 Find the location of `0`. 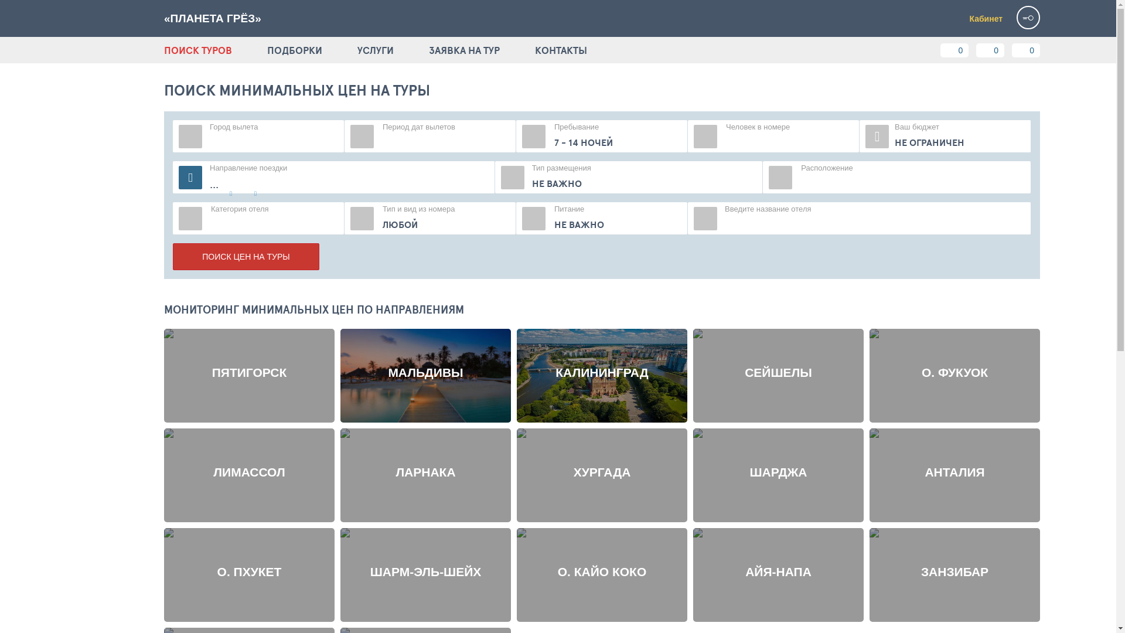

0 is located at coordinates (990, 50).